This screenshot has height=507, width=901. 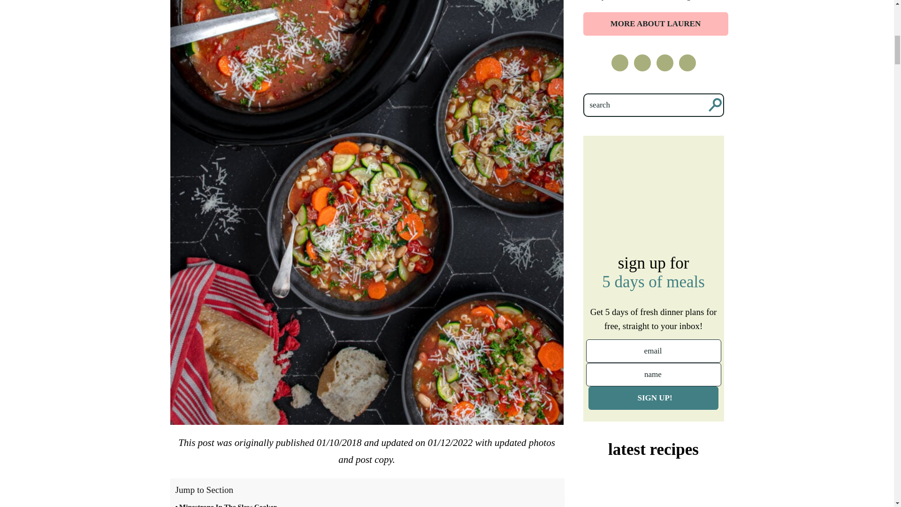 What do you see at coordinates (653, 398) in the screenshot?
I see `sign up!` at bounding box center [653, 398].